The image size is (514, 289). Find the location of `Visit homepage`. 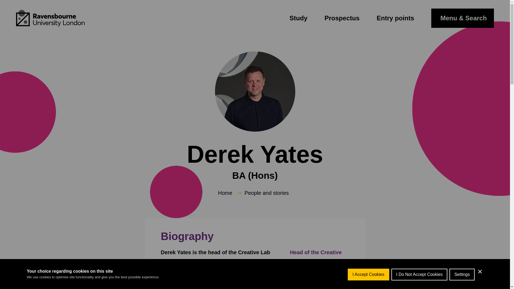

Visit homepage is located at coordinates (50, 18).